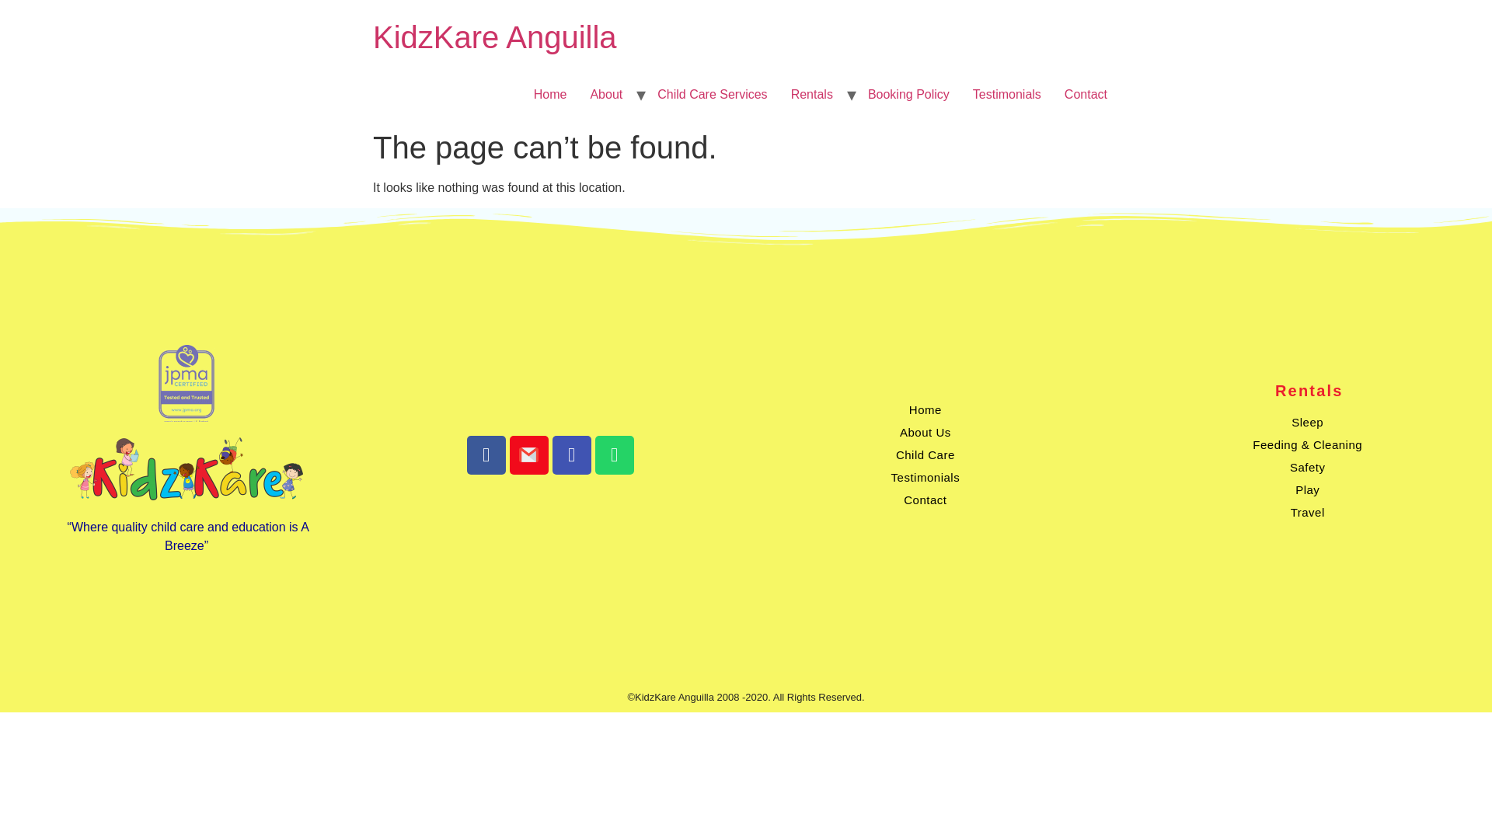  Describe the element at coordinates (495, 37) in the screenshot. I see `KidzKare Anguilla` at that location.